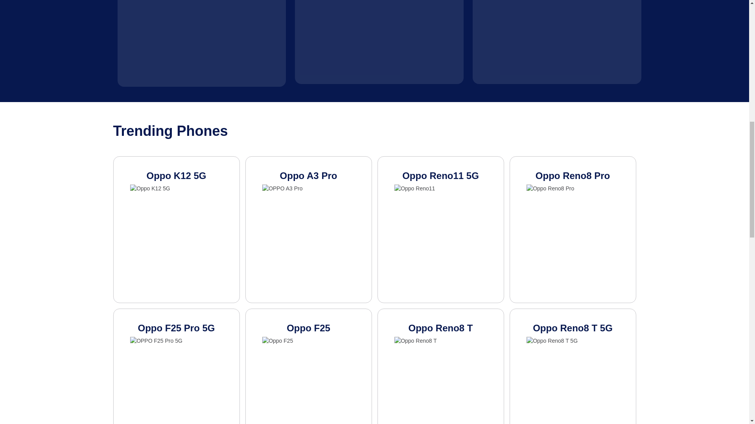 Image resolution: width=755 pixels, height=424 pixels. What do you see at coordinates (309, 230) in the screenshot?
I see `Oppo A3 Pro` at bounding box center [309, 230].